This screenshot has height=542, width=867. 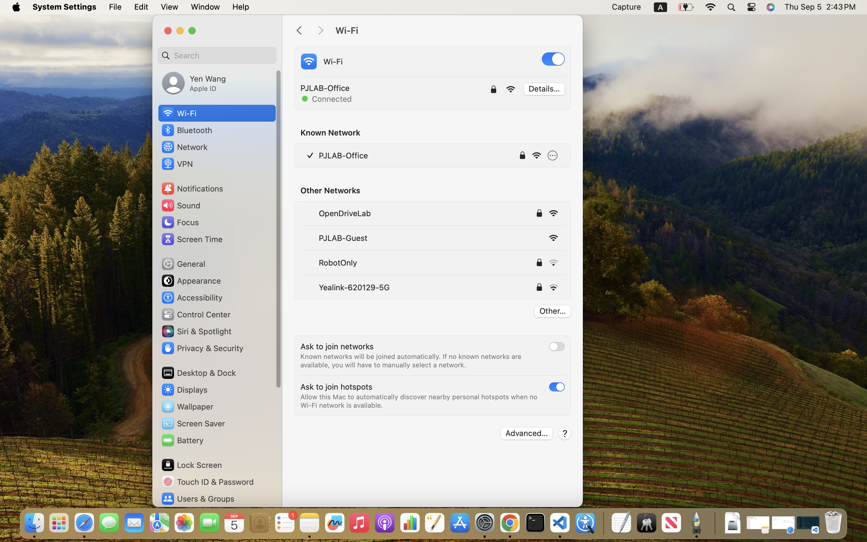 What do you see at coordinates (603, 523) in the screenshot?
I see `0.4285714328289032` at bounding box center [603, 523].